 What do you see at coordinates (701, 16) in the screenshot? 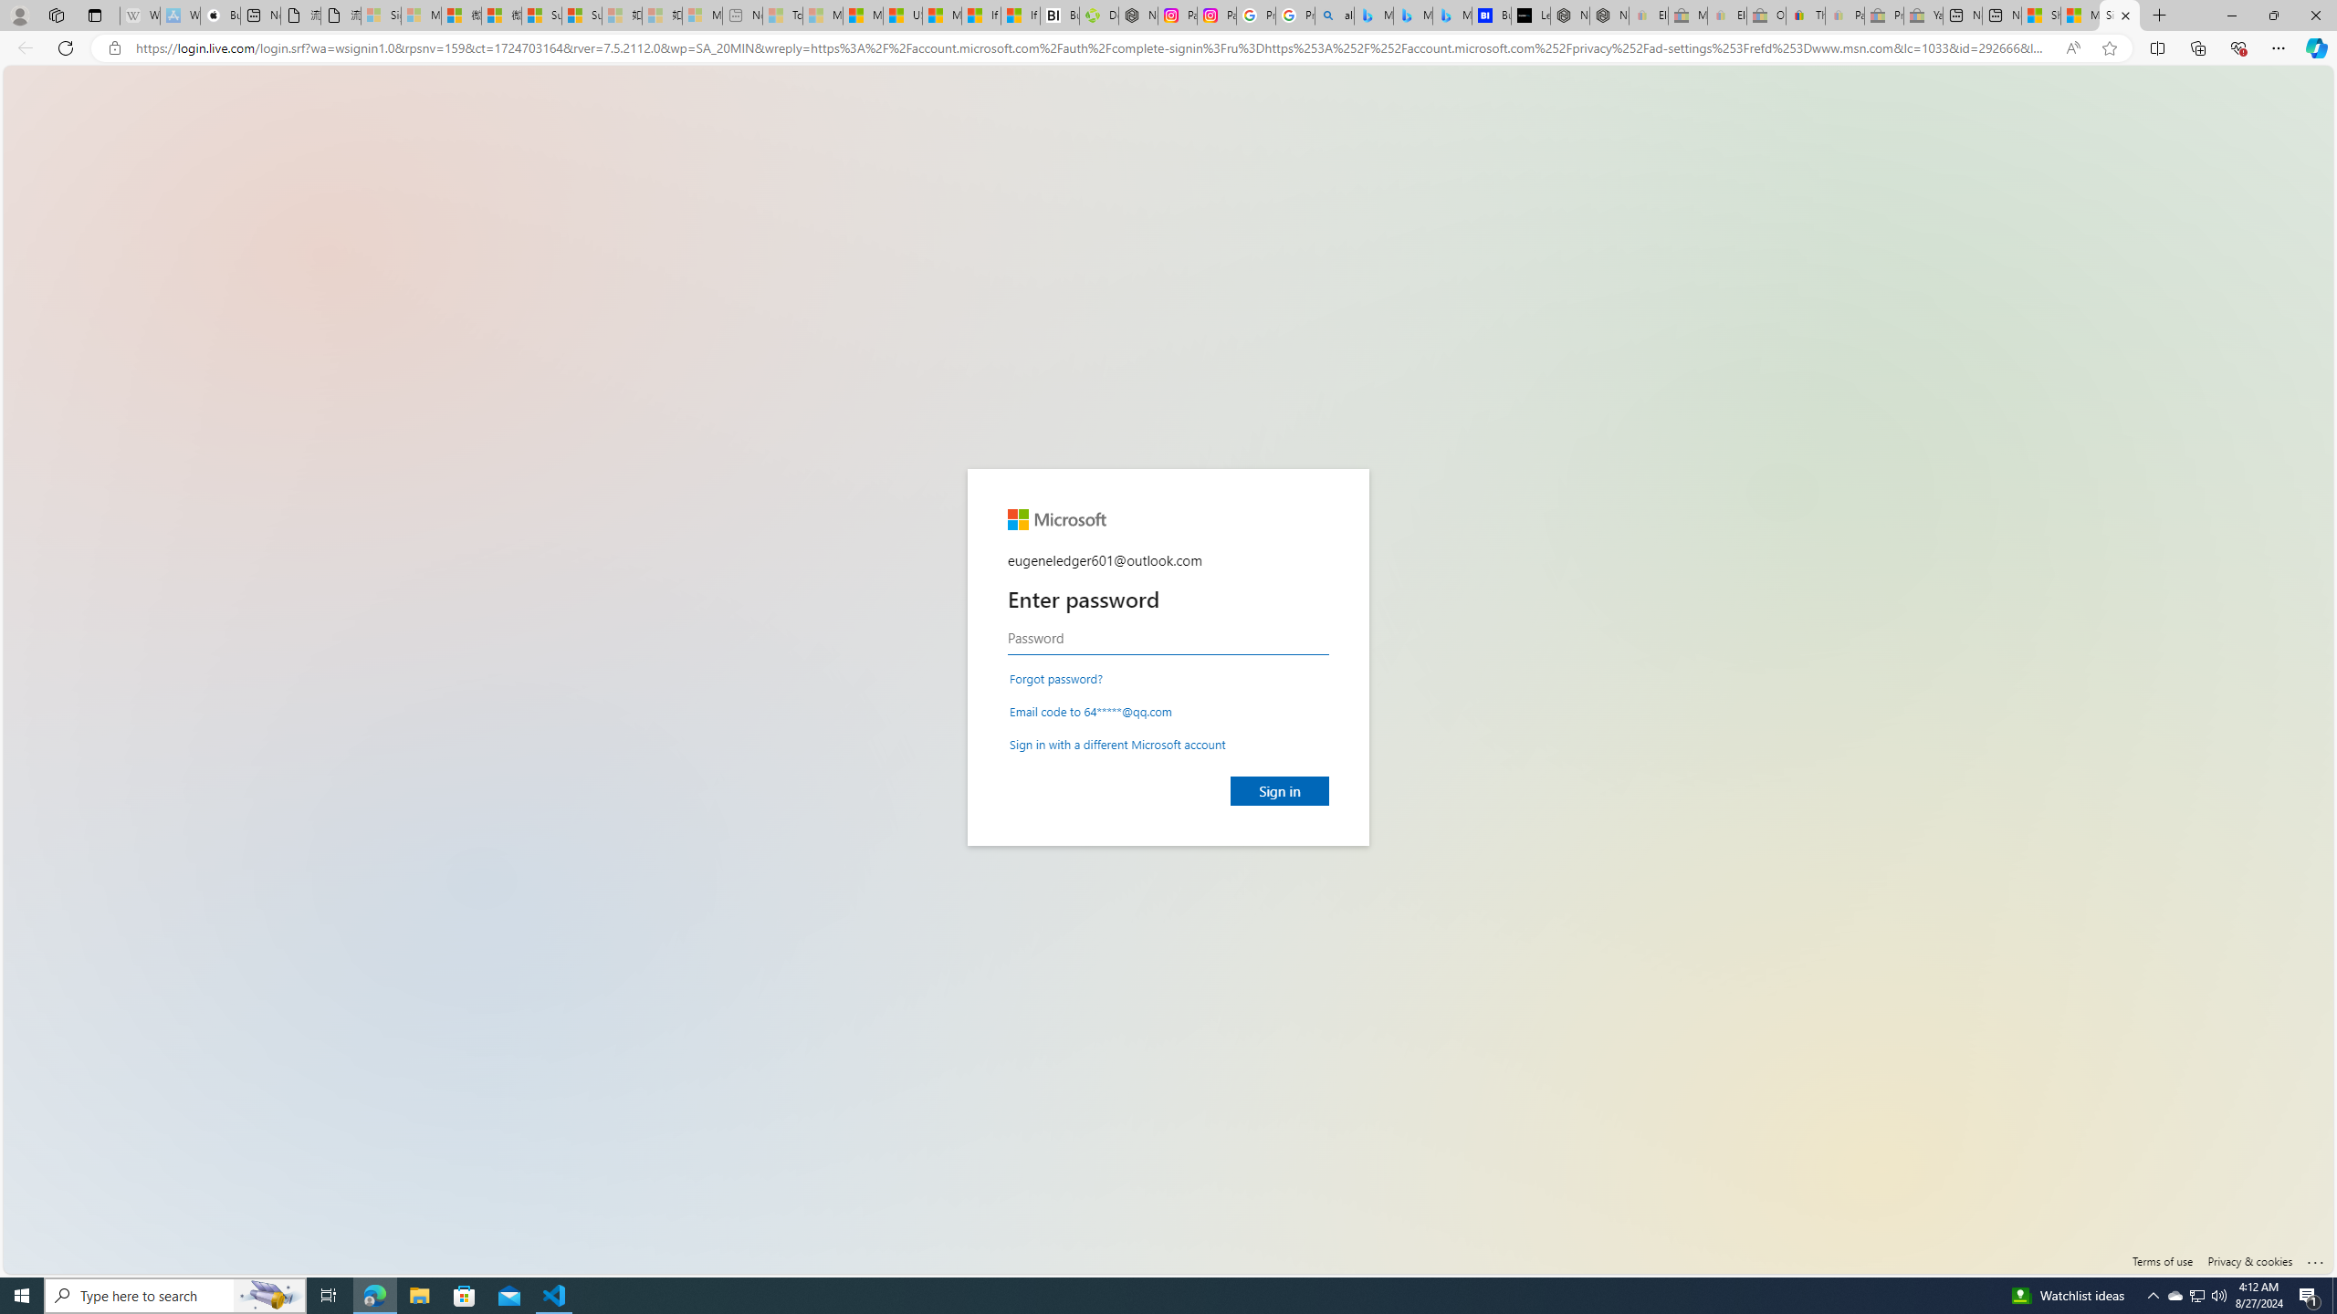
I see `Microsoft account | Account Checkup - Sleeping` at bounding box center [701, 16].